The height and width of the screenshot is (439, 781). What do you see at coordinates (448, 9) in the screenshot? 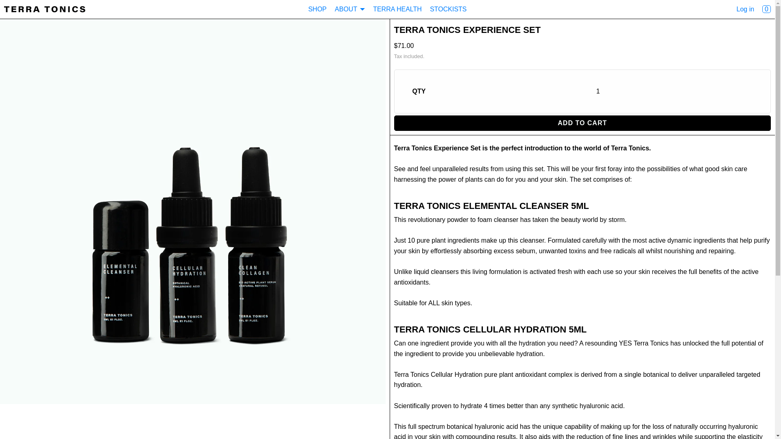
I see `STOCKISTS` at bounding box center [448, 9].